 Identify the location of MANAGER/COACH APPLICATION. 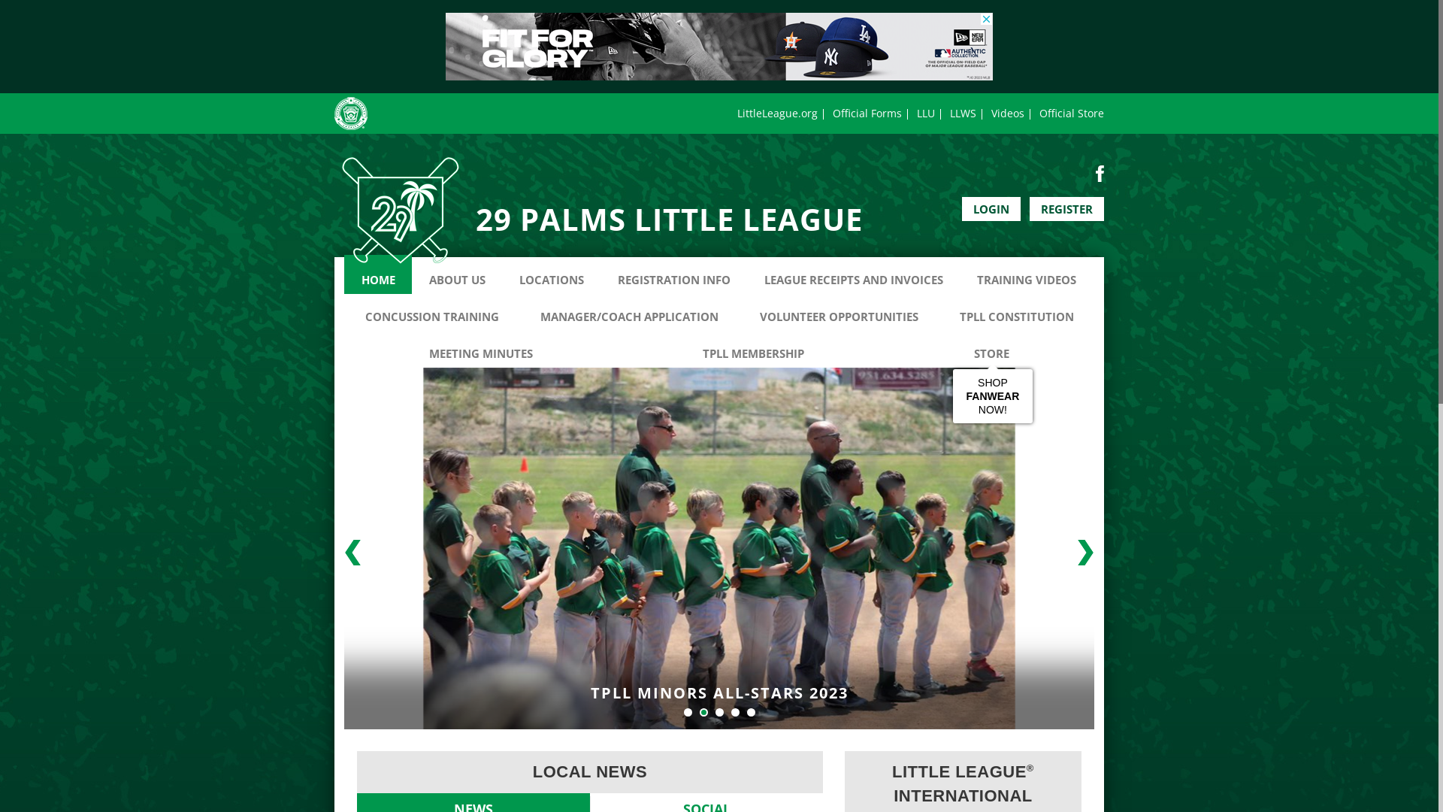
(629, 311).